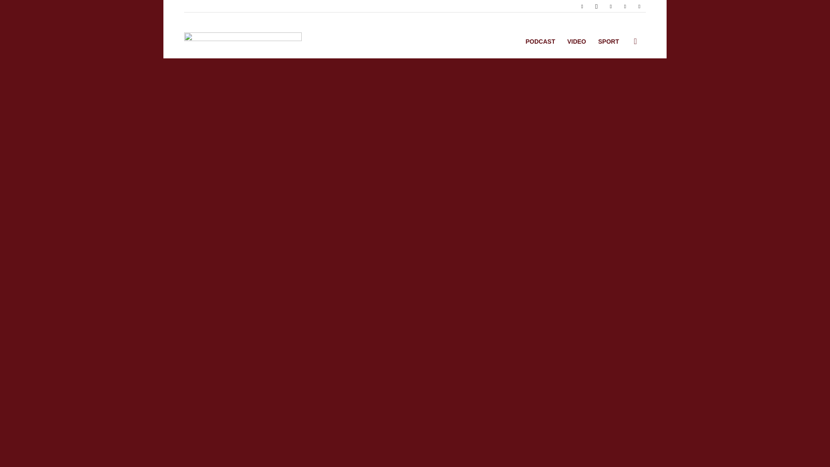 The width and height of the screenshot is (830, 467). Describe the element at coordinates (625, 6) in the screenshot. I see `Twitter` at that location.